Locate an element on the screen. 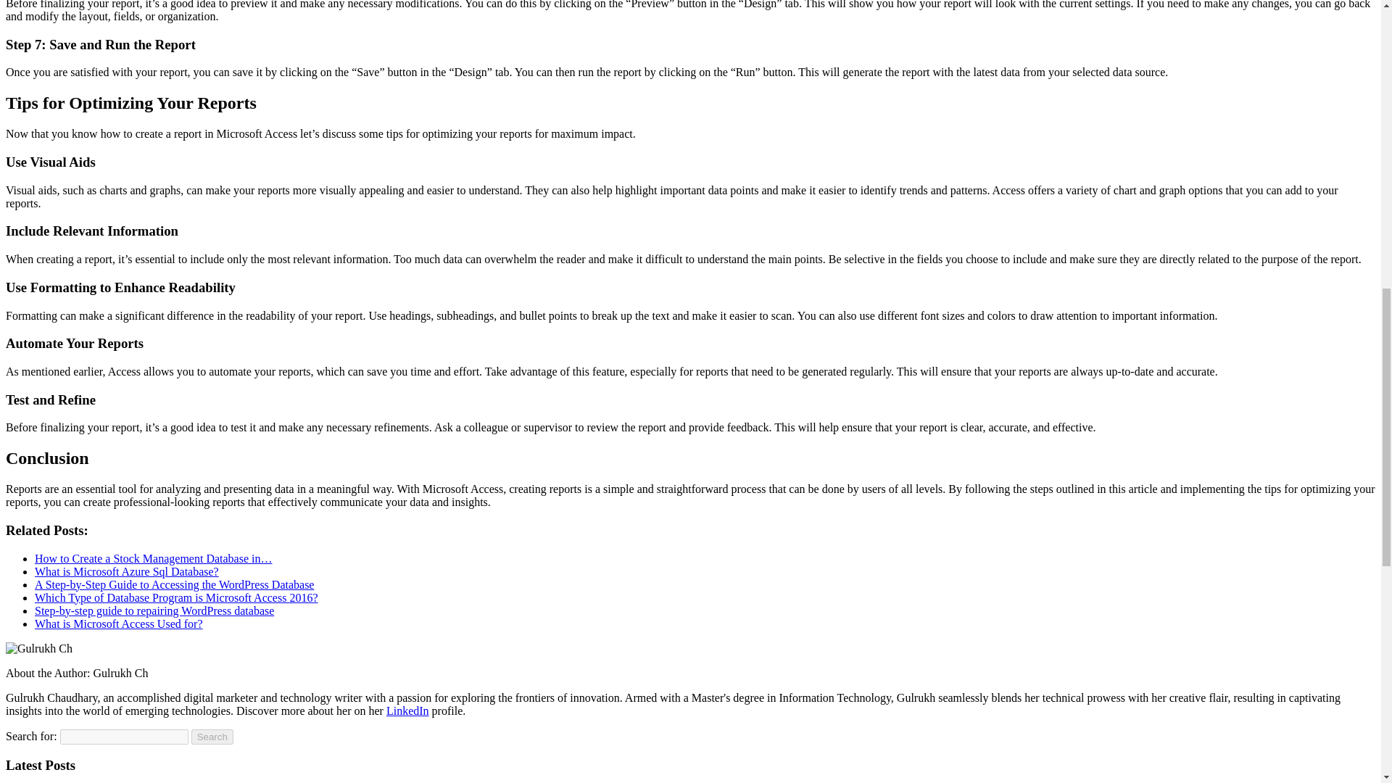 This screenshot has width=1392, height=783. What is Microsoft Azure Sql Database? is located at coordinates (126, 571).